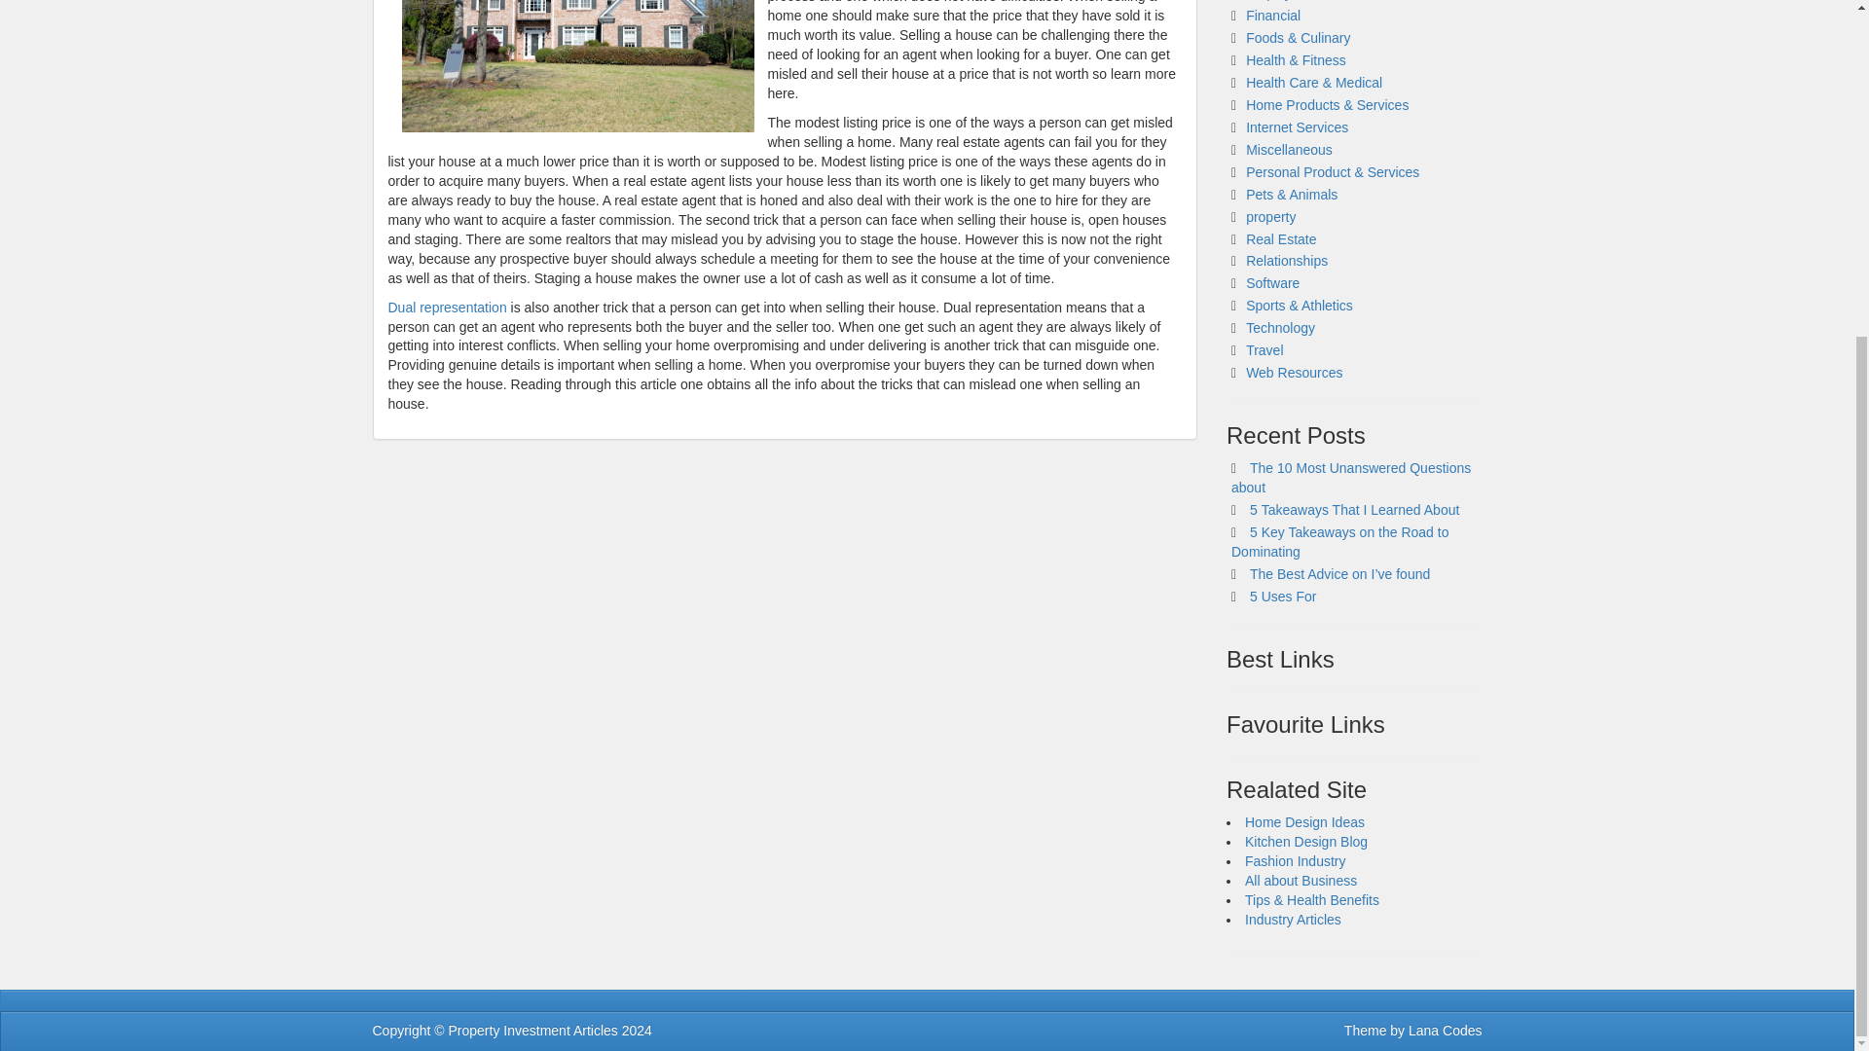 Image resolution: width=1869 pixels, height=1051 pixels. I want to click on Real Estate, so click(1281, 237).